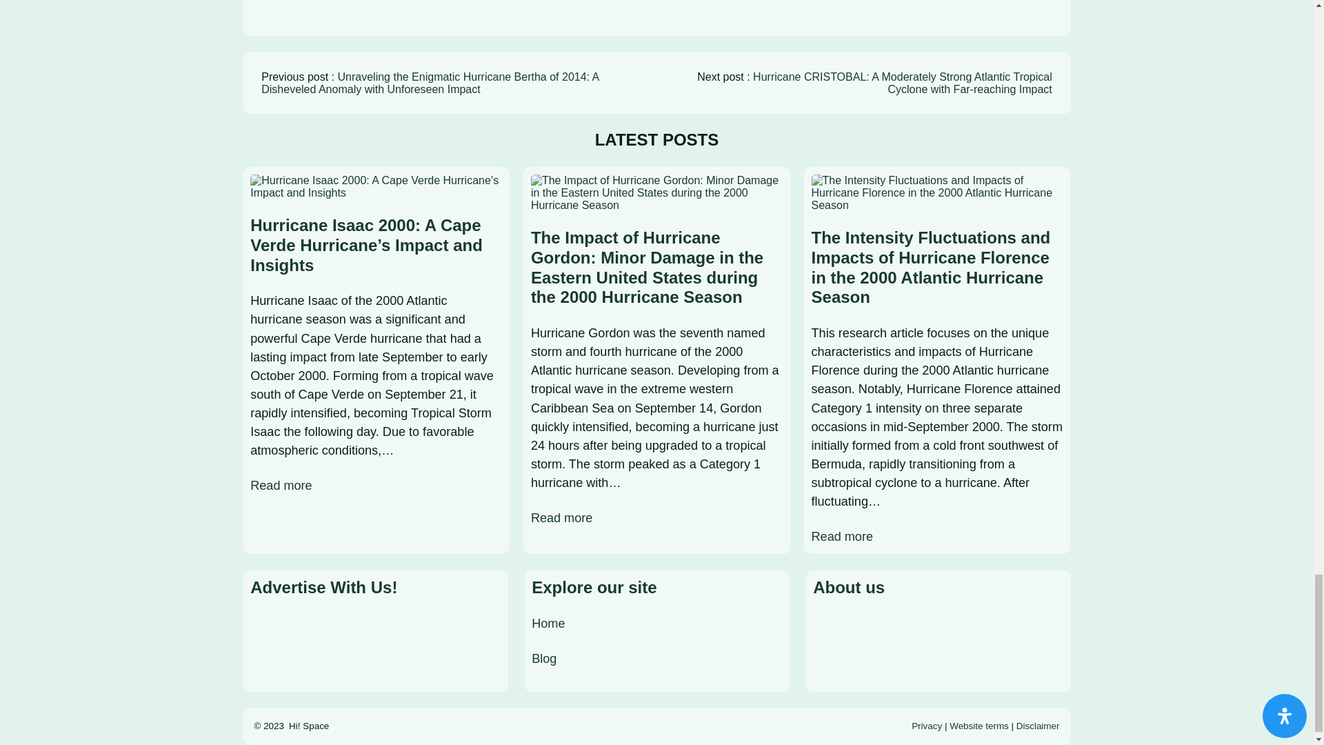 Image resolution: width=1324 pixels, height=745 pixels. What do you see at coordinates (308, 726) in the screenshot?
I see `Hi! Space` at bounding box center [308, 726].